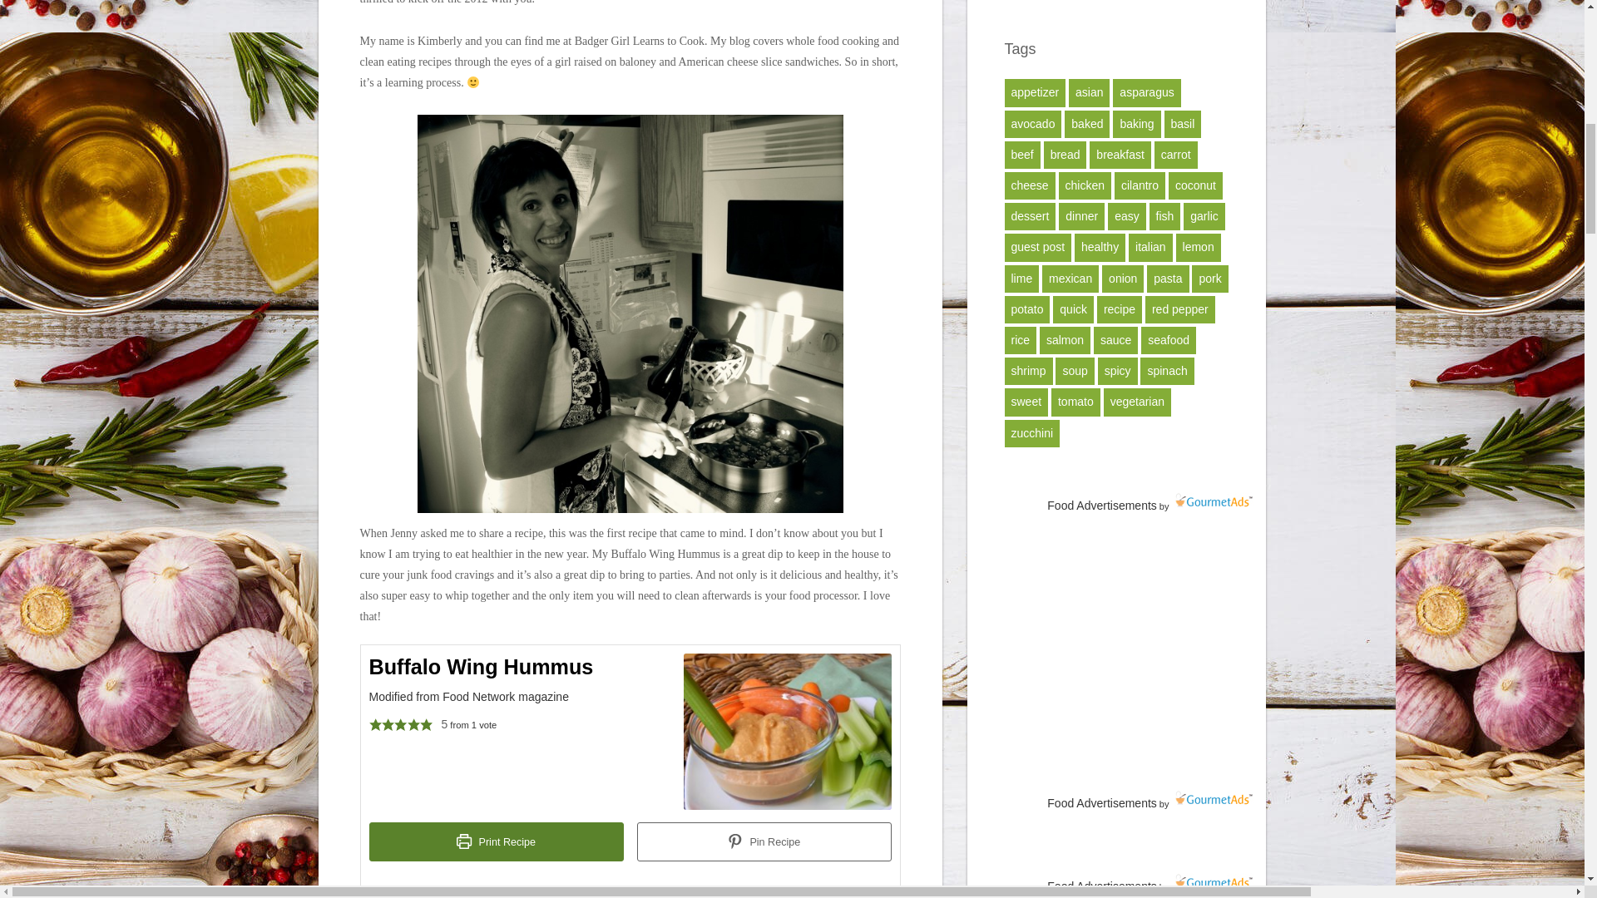 The height and width of the screenshot is (898, 1597). What do you see at coordinates (1101, 506) in the screenshot?
I see `Food Advertisements` at bounding box center [1101, 506].